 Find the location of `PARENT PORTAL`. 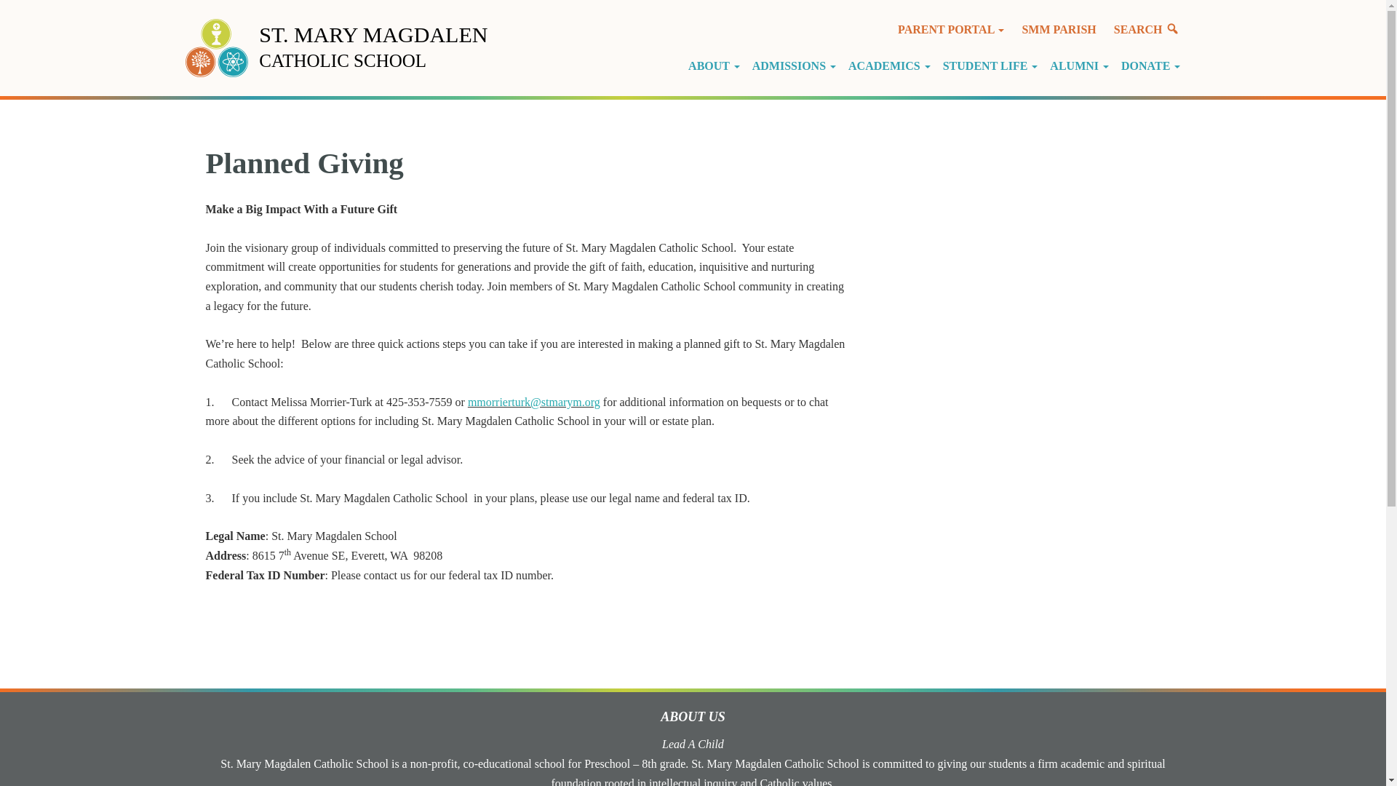

PARENT PORTAL is located at coordinates (950, 29).